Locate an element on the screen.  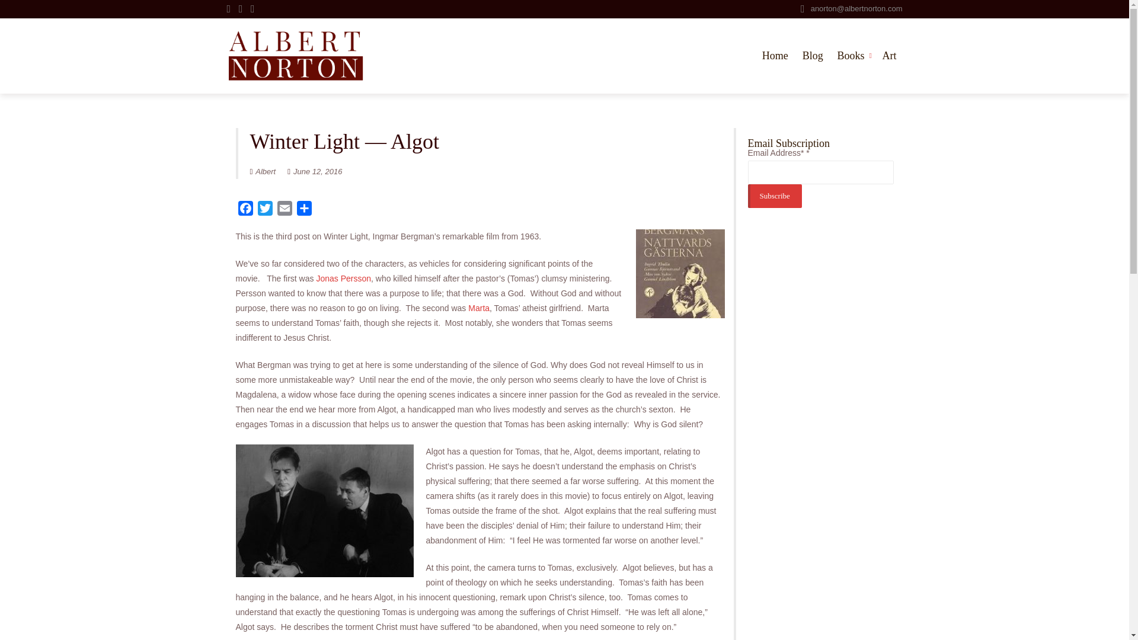
Blog is located at coordinates (813, 56).